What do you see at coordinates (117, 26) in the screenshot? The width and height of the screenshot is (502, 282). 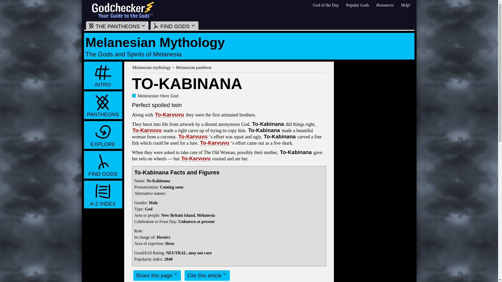 I see `THE PANTHEONS` at bounding box center [117, 26].